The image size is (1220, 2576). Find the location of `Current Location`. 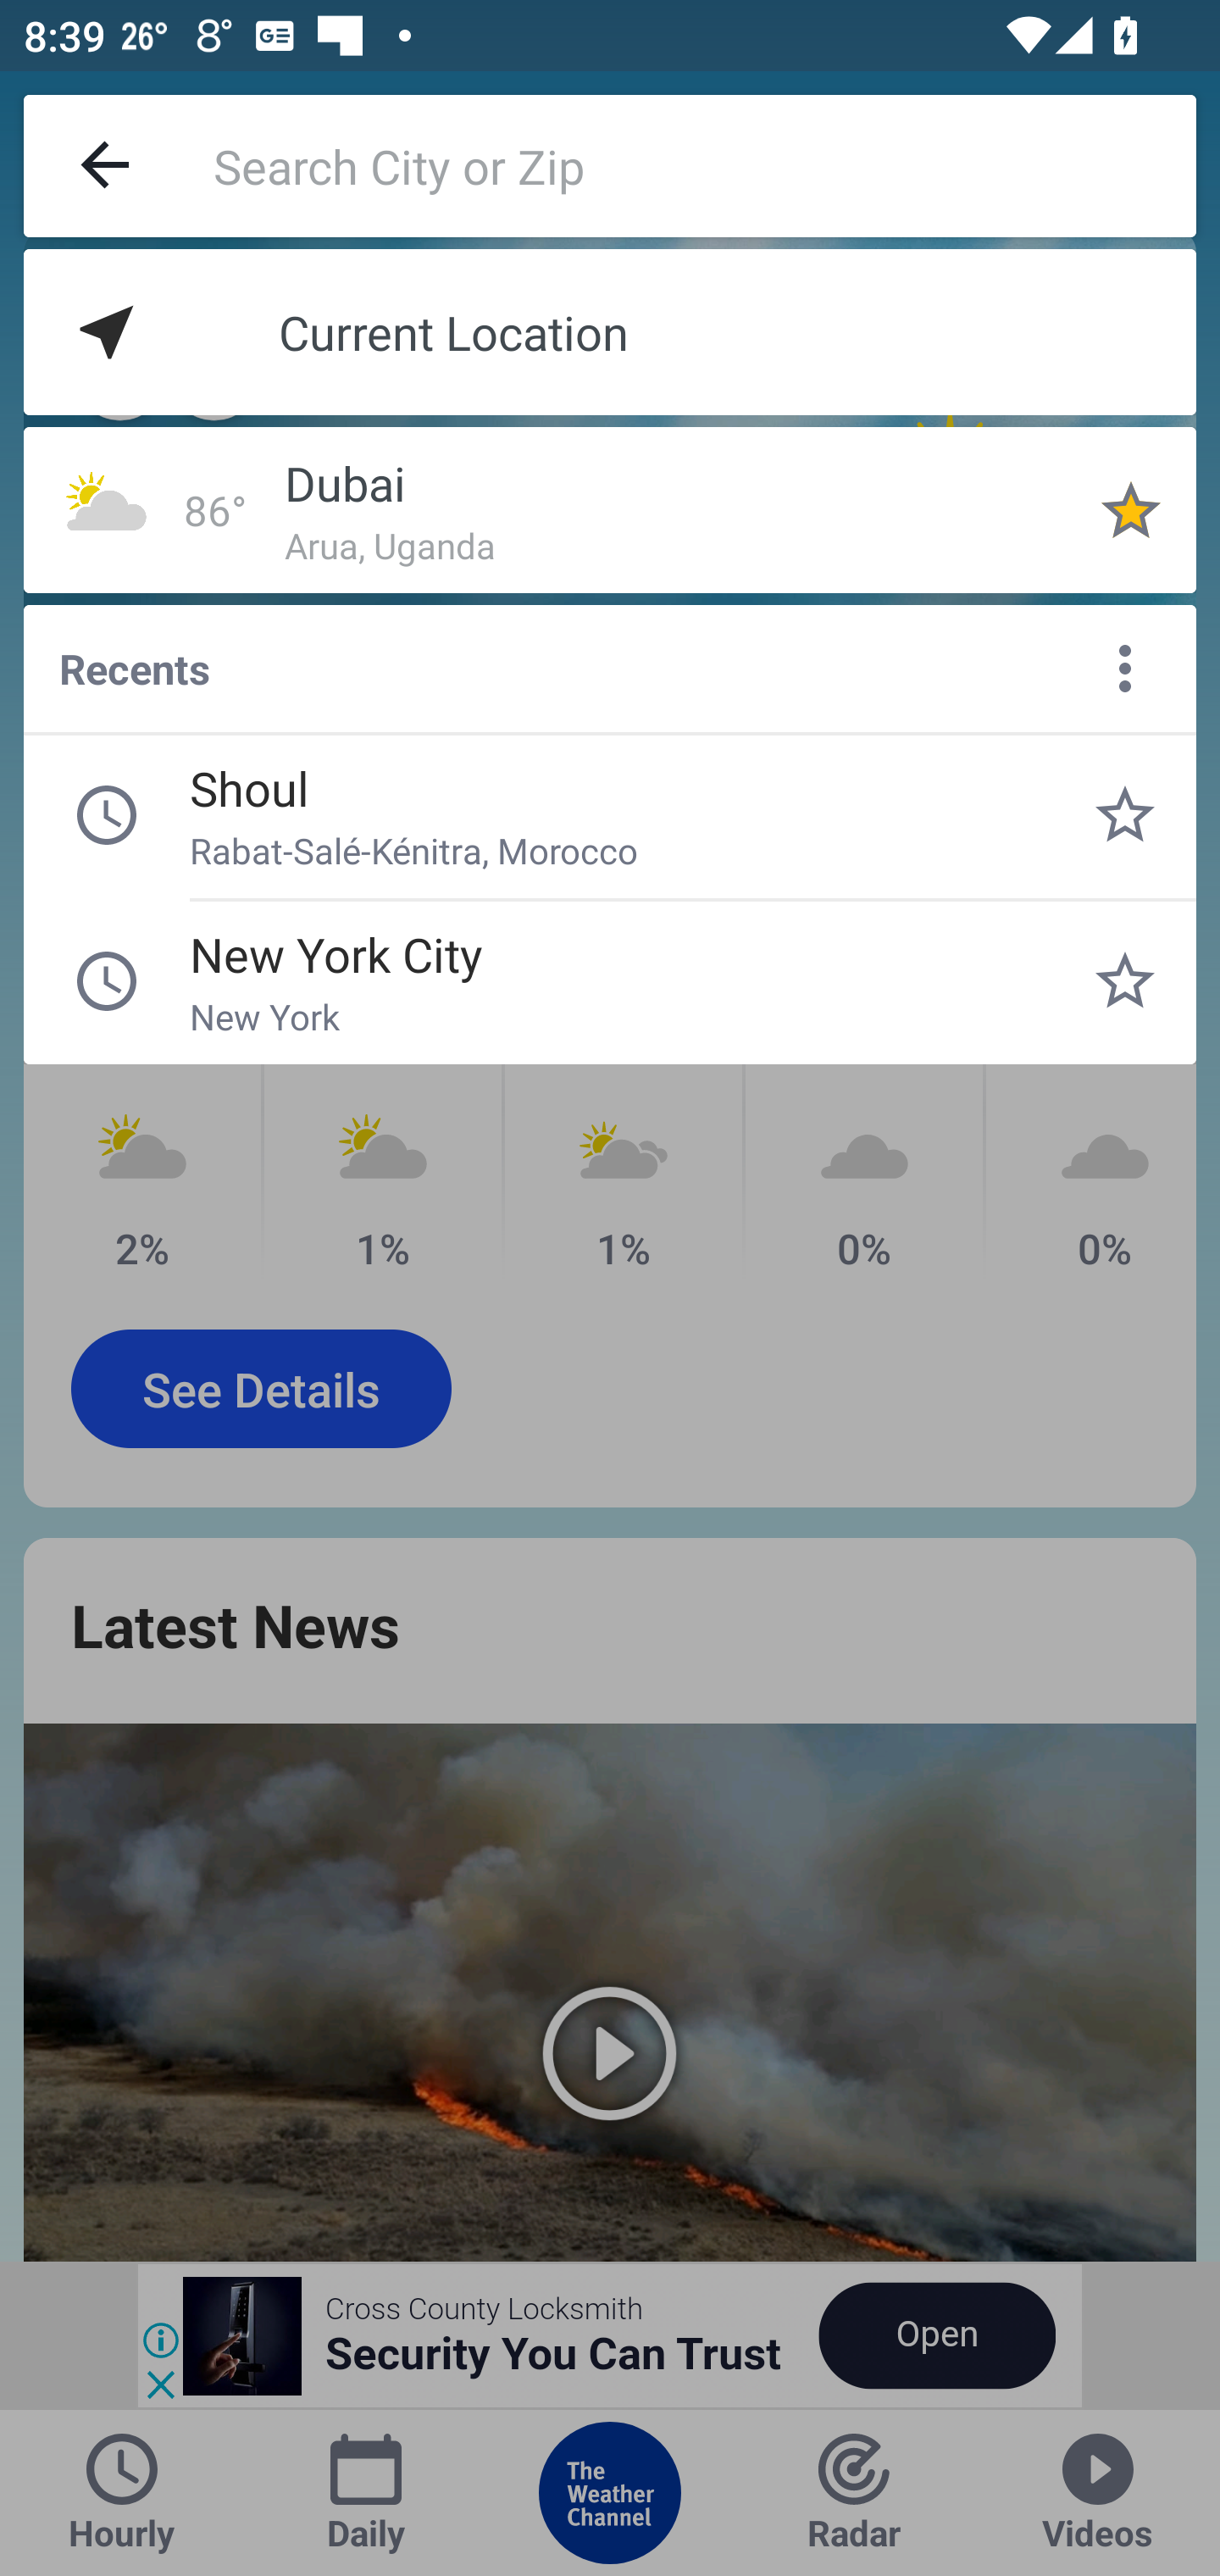

Current Location is located at coordinates (610, 332).